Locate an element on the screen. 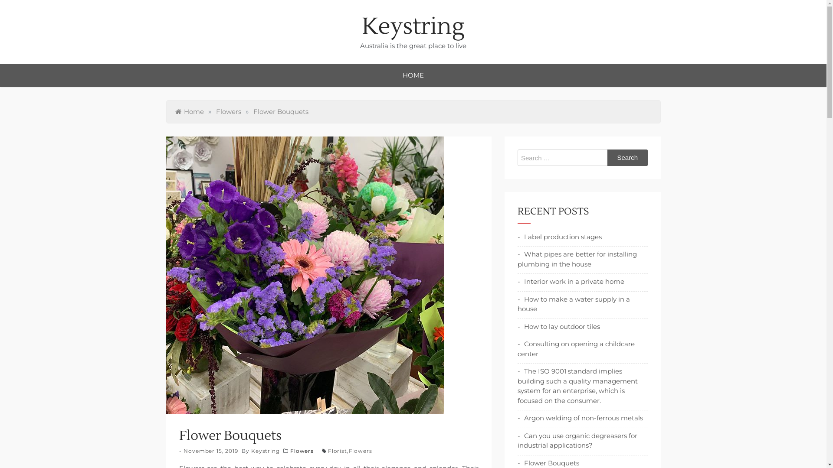 Image resolution: width=833 pixels, height=468 pixels. Can you use organic degreasers for industrial applications? is located at coordinates (577, 441).